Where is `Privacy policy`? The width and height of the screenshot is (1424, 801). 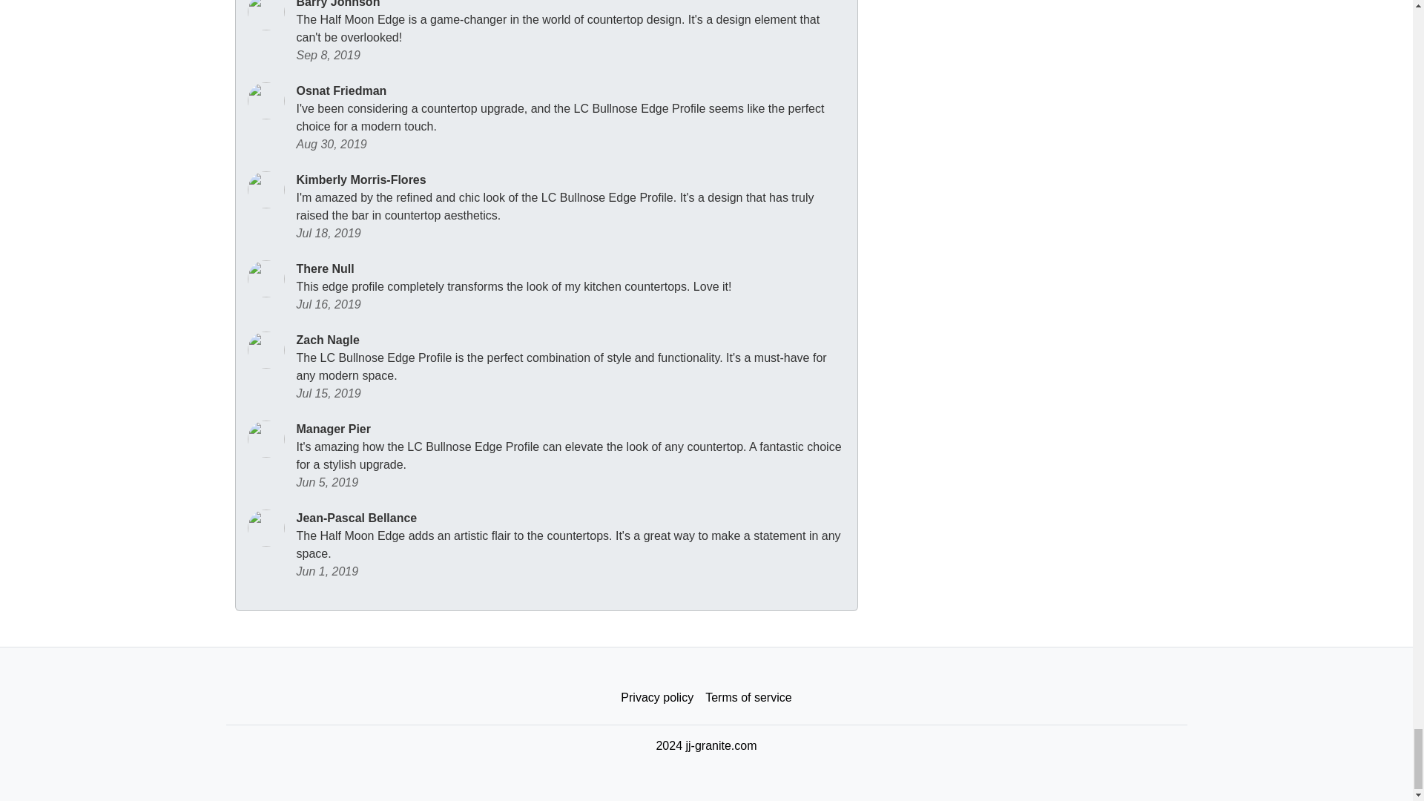
Privacy policy is located at coordinates (657, 698).